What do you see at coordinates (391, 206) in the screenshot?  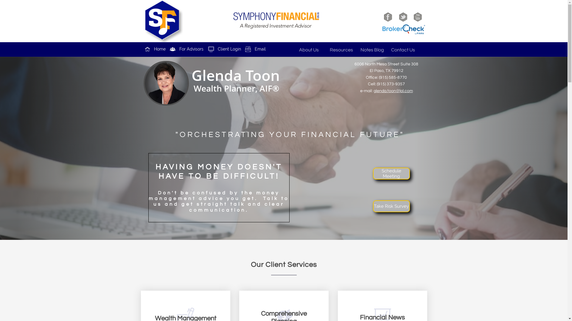 I see `Take Risk Survey` at bounding box center [391, 206].